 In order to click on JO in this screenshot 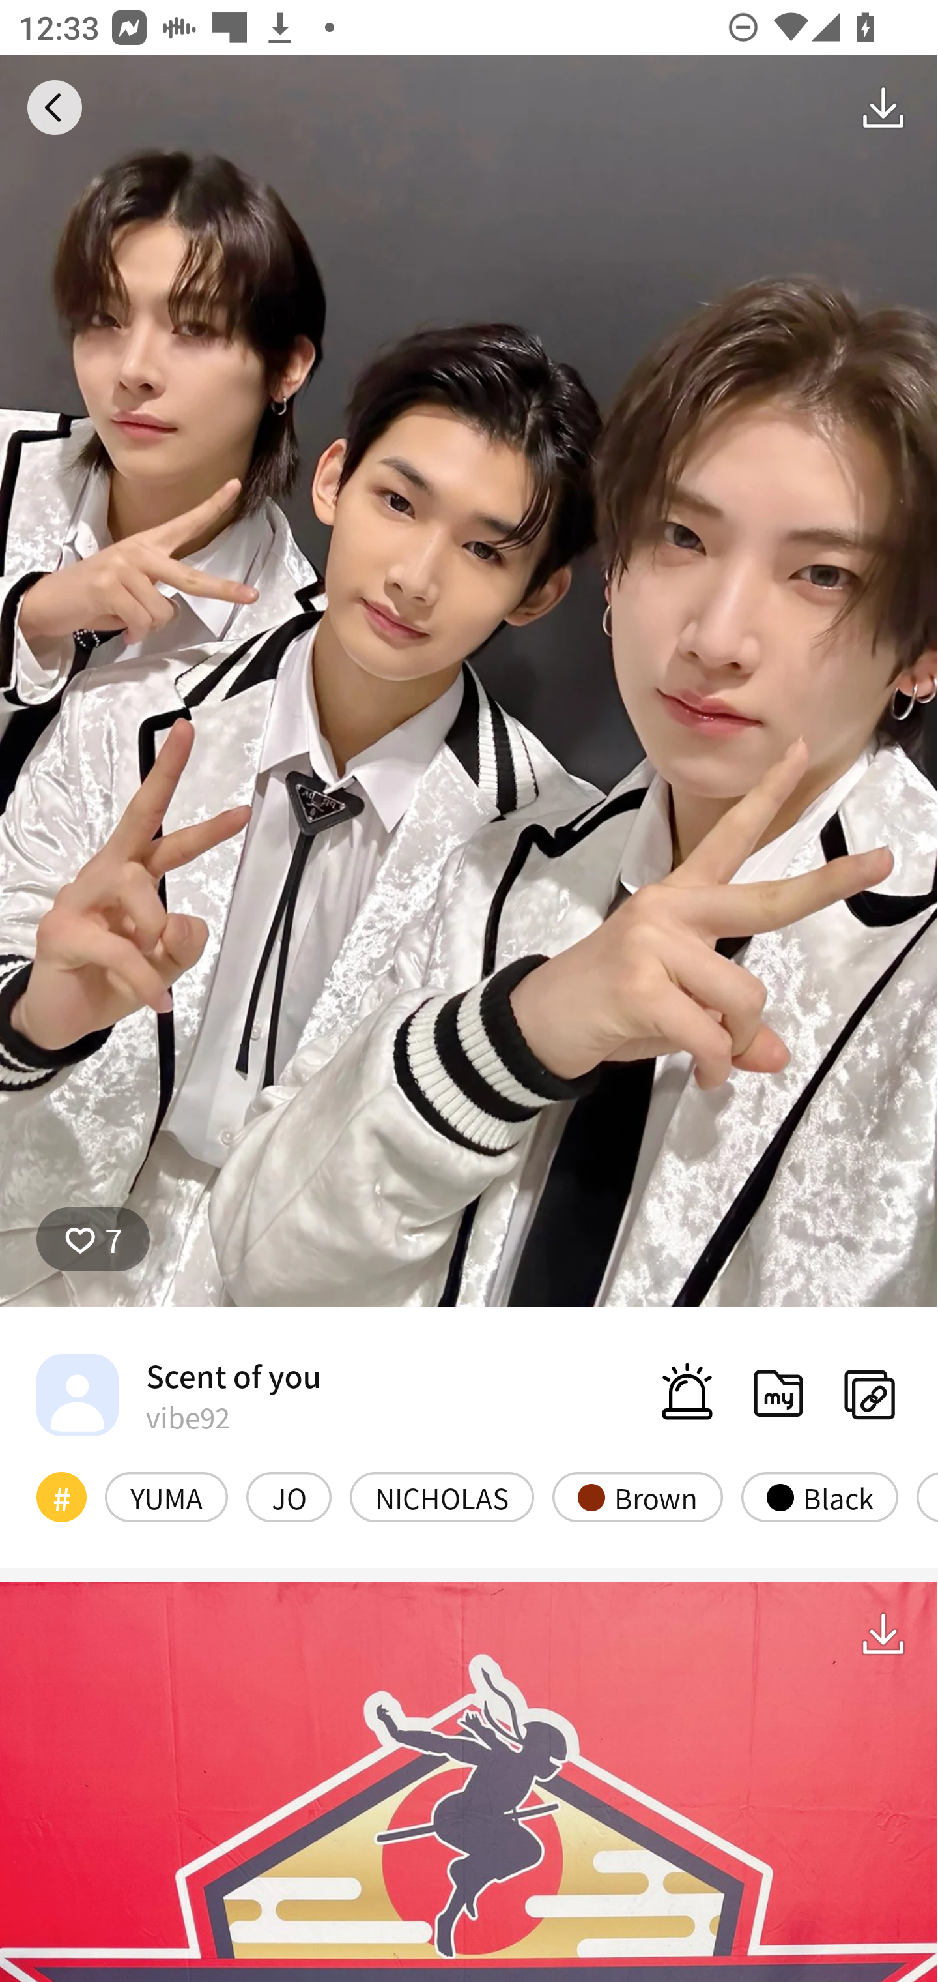, I will do `click(288, 1497)`.